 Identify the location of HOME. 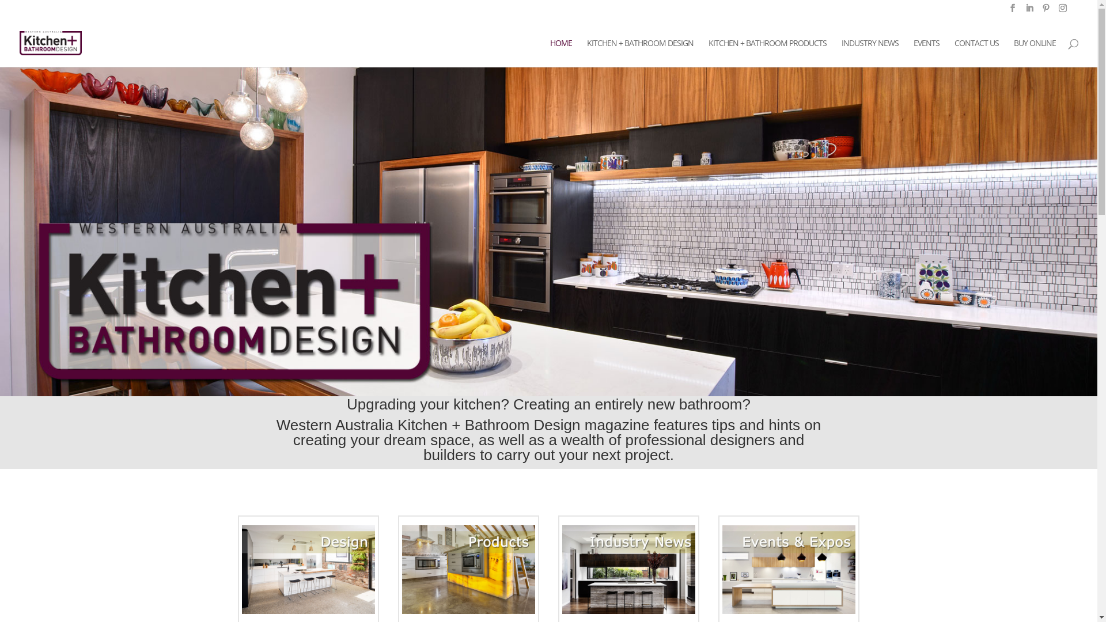
(561, 53).